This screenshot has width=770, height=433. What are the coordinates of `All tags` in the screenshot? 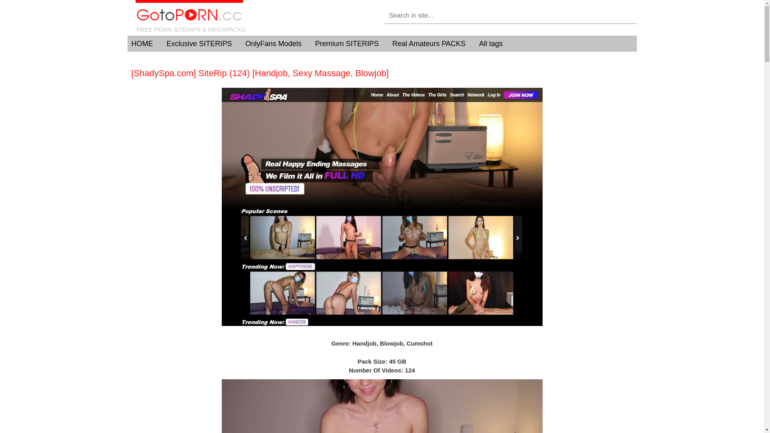 It's located at (491, 44).